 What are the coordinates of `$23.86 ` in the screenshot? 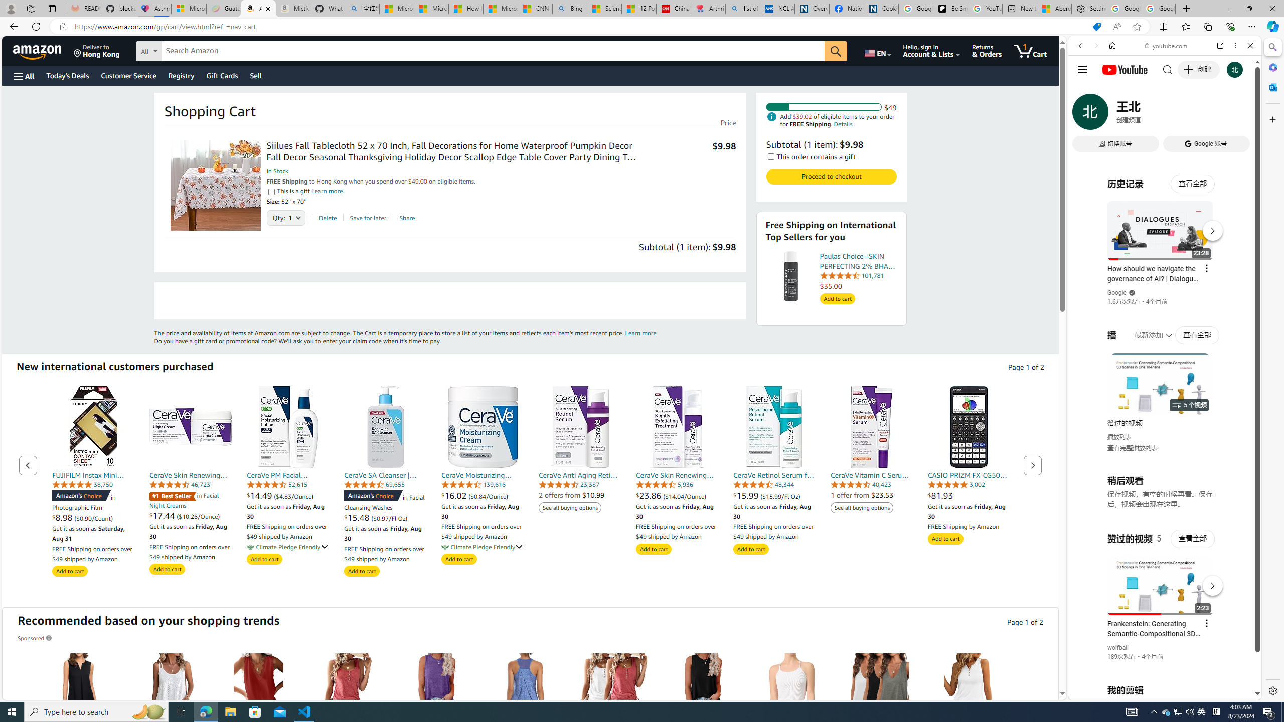 It's located at (650, 495).